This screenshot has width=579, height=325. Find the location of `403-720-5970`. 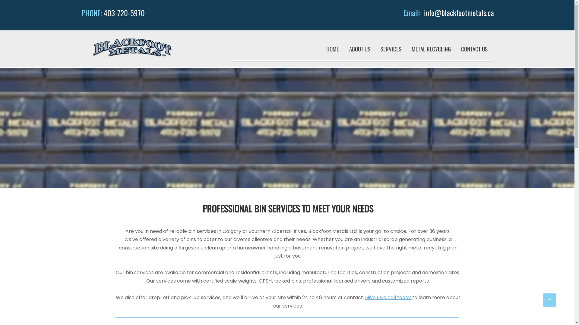

403-720-5970 is located at coordinates (124, 13).